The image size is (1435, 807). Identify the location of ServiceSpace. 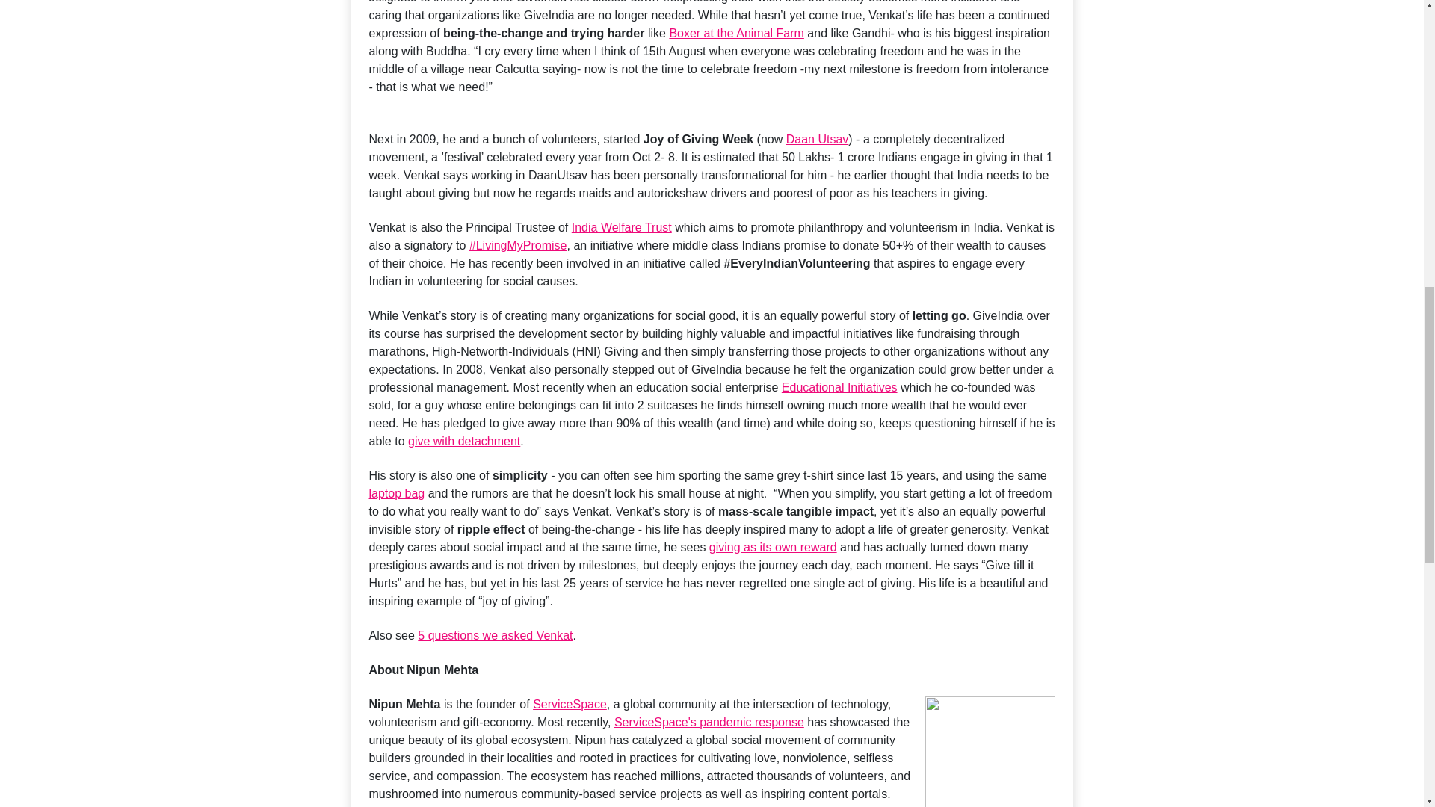
(570, 704).